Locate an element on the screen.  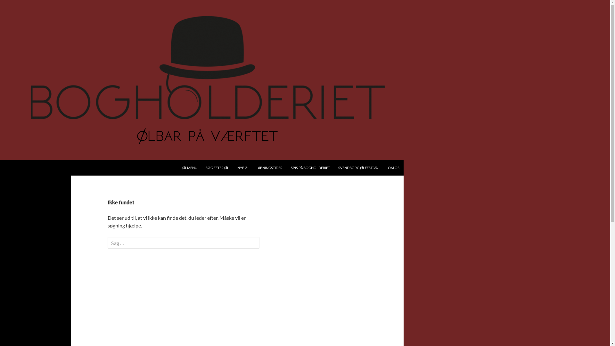
HOP TIL INDHOLD is located at coordinates (182, 160).